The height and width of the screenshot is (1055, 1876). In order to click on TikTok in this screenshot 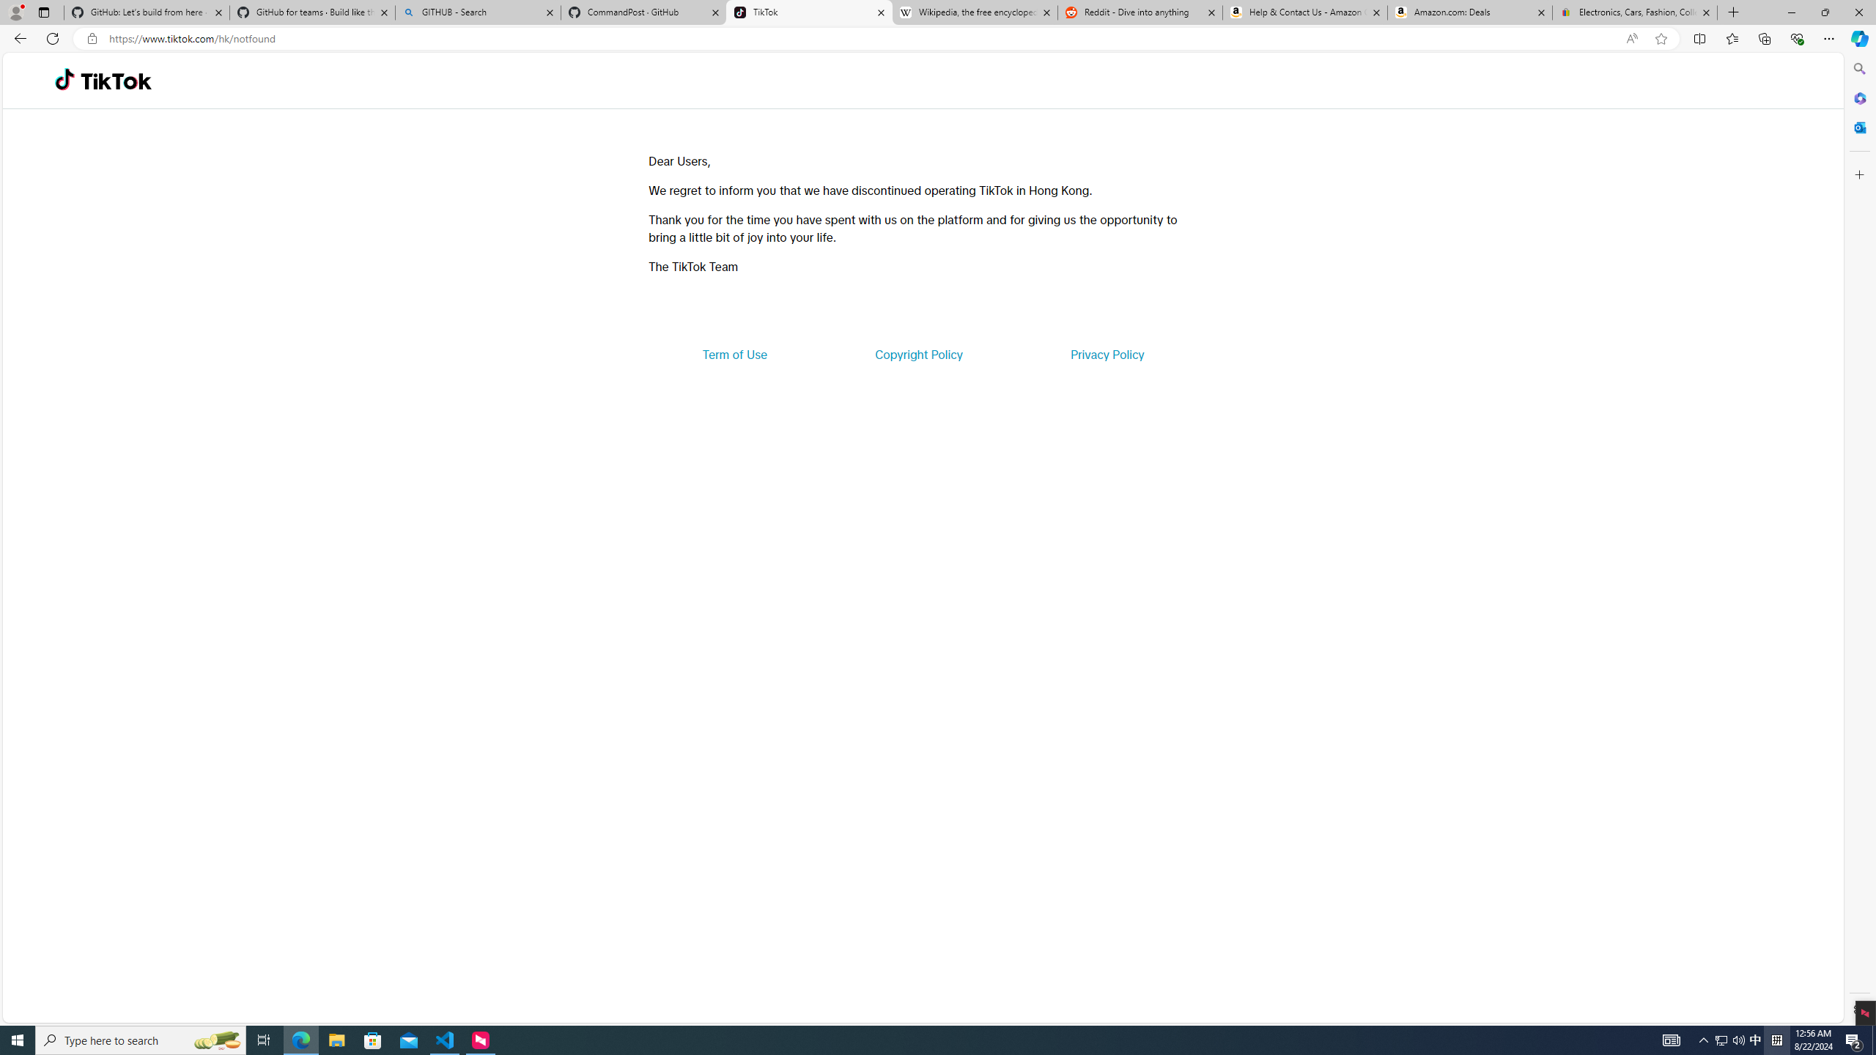, I will do `click(809, 12)`.